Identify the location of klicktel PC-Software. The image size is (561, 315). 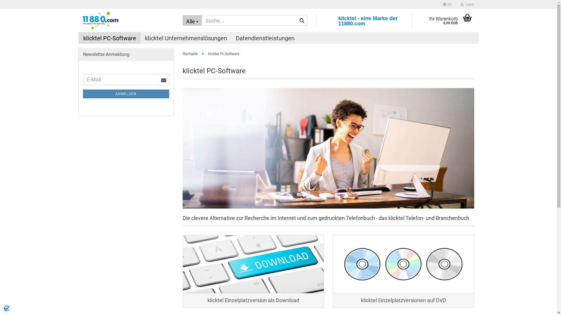
(110, 38).